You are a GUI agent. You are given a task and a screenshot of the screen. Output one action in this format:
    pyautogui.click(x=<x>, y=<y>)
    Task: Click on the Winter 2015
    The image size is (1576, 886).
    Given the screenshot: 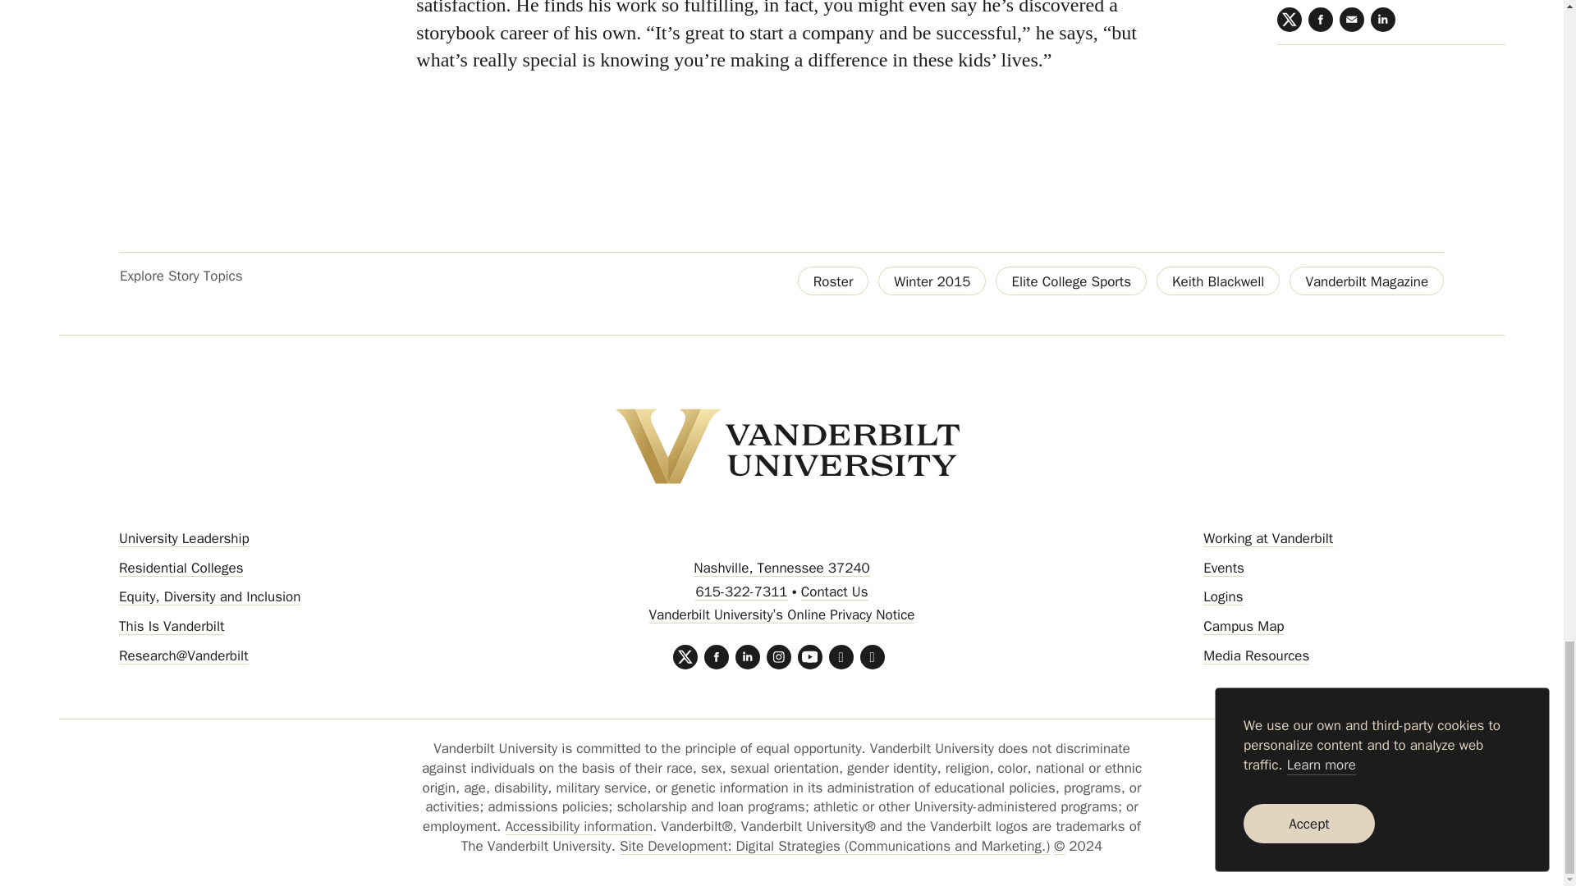 What is the action you would take?
    pyautogui.click(x=932, y=281)
    